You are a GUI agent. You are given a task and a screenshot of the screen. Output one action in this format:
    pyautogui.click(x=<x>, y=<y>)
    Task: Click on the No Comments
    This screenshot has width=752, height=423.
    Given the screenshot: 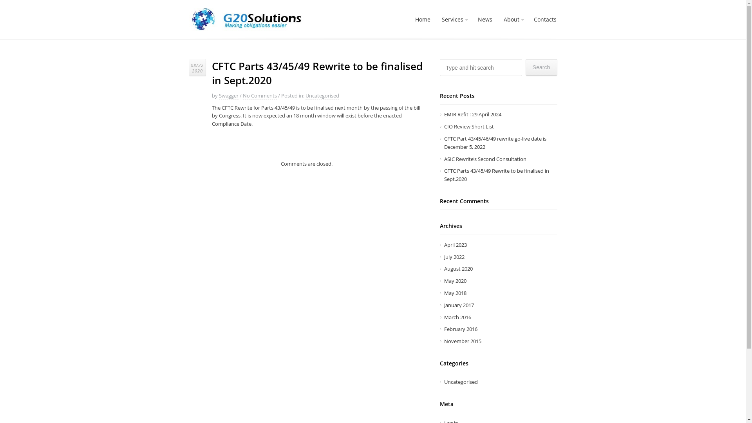 What is the action you would take?
    pyautogui.click(x=260, y=96)
    